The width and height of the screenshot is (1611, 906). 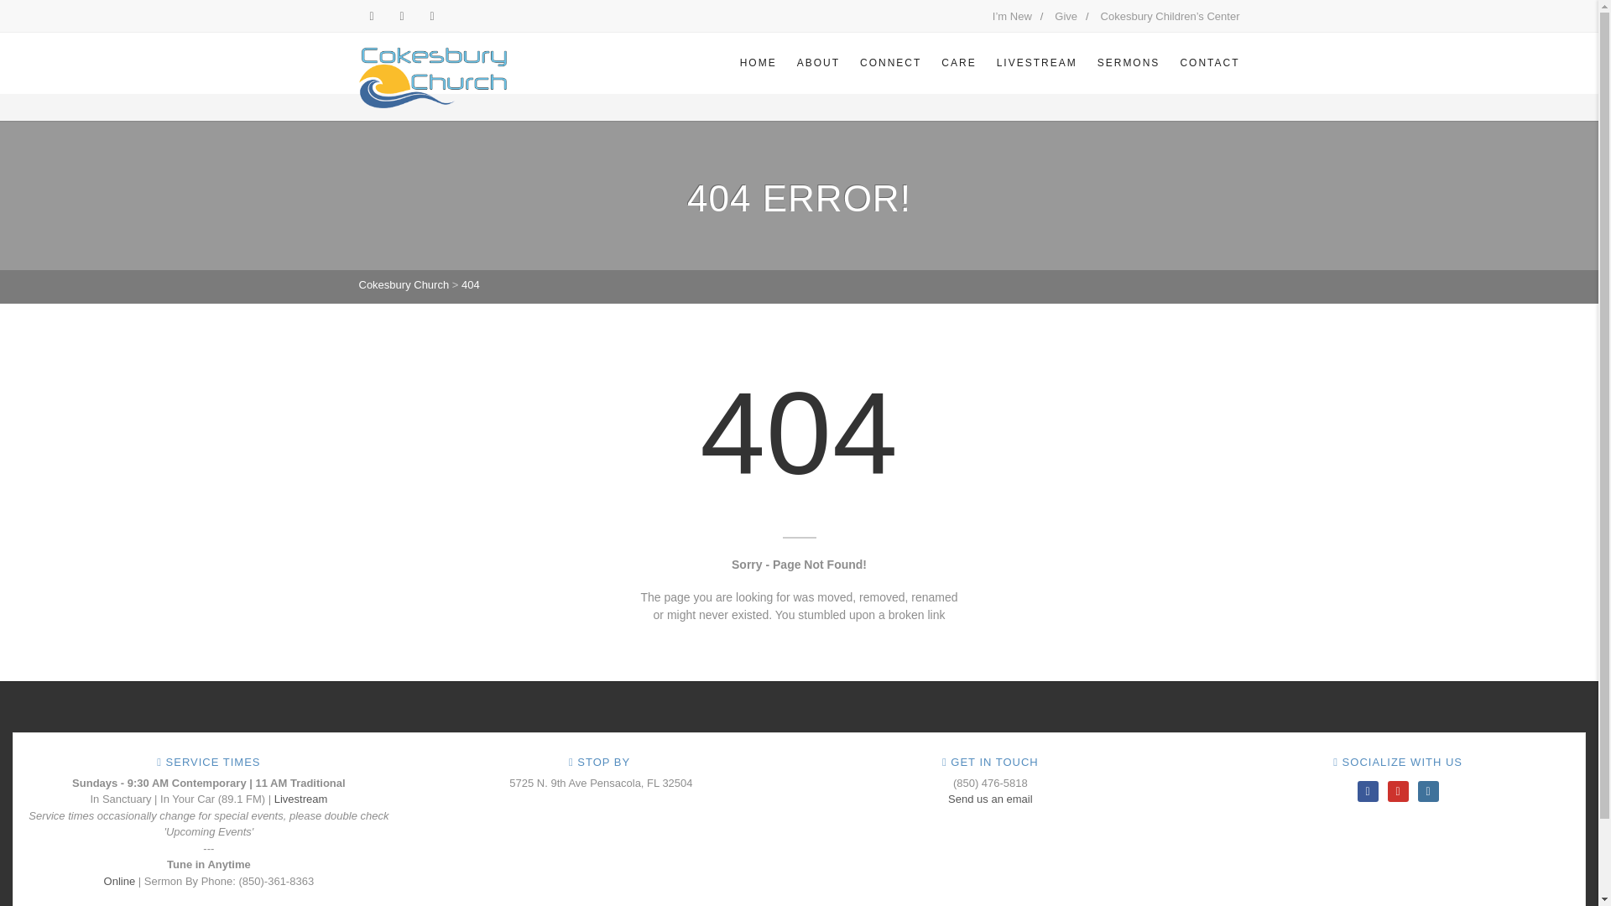 I want to click on HOME, so click(x=759, y=62).